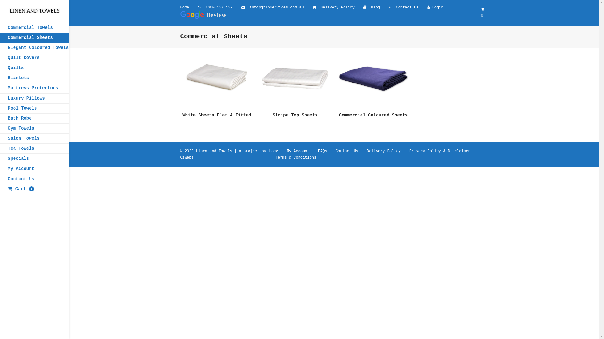  What do you see at coordinates (438, 8) in the screenshot?
I see `Login` at bounding box center [438, 8].